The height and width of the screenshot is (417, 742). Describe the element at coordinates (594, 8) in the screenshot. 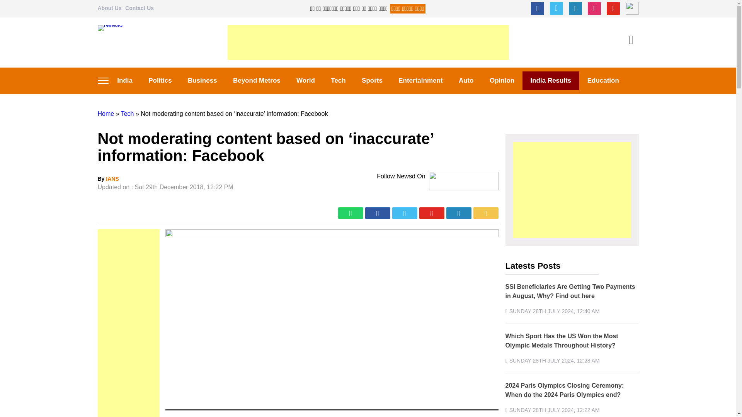

I see `Instagram` at that location.